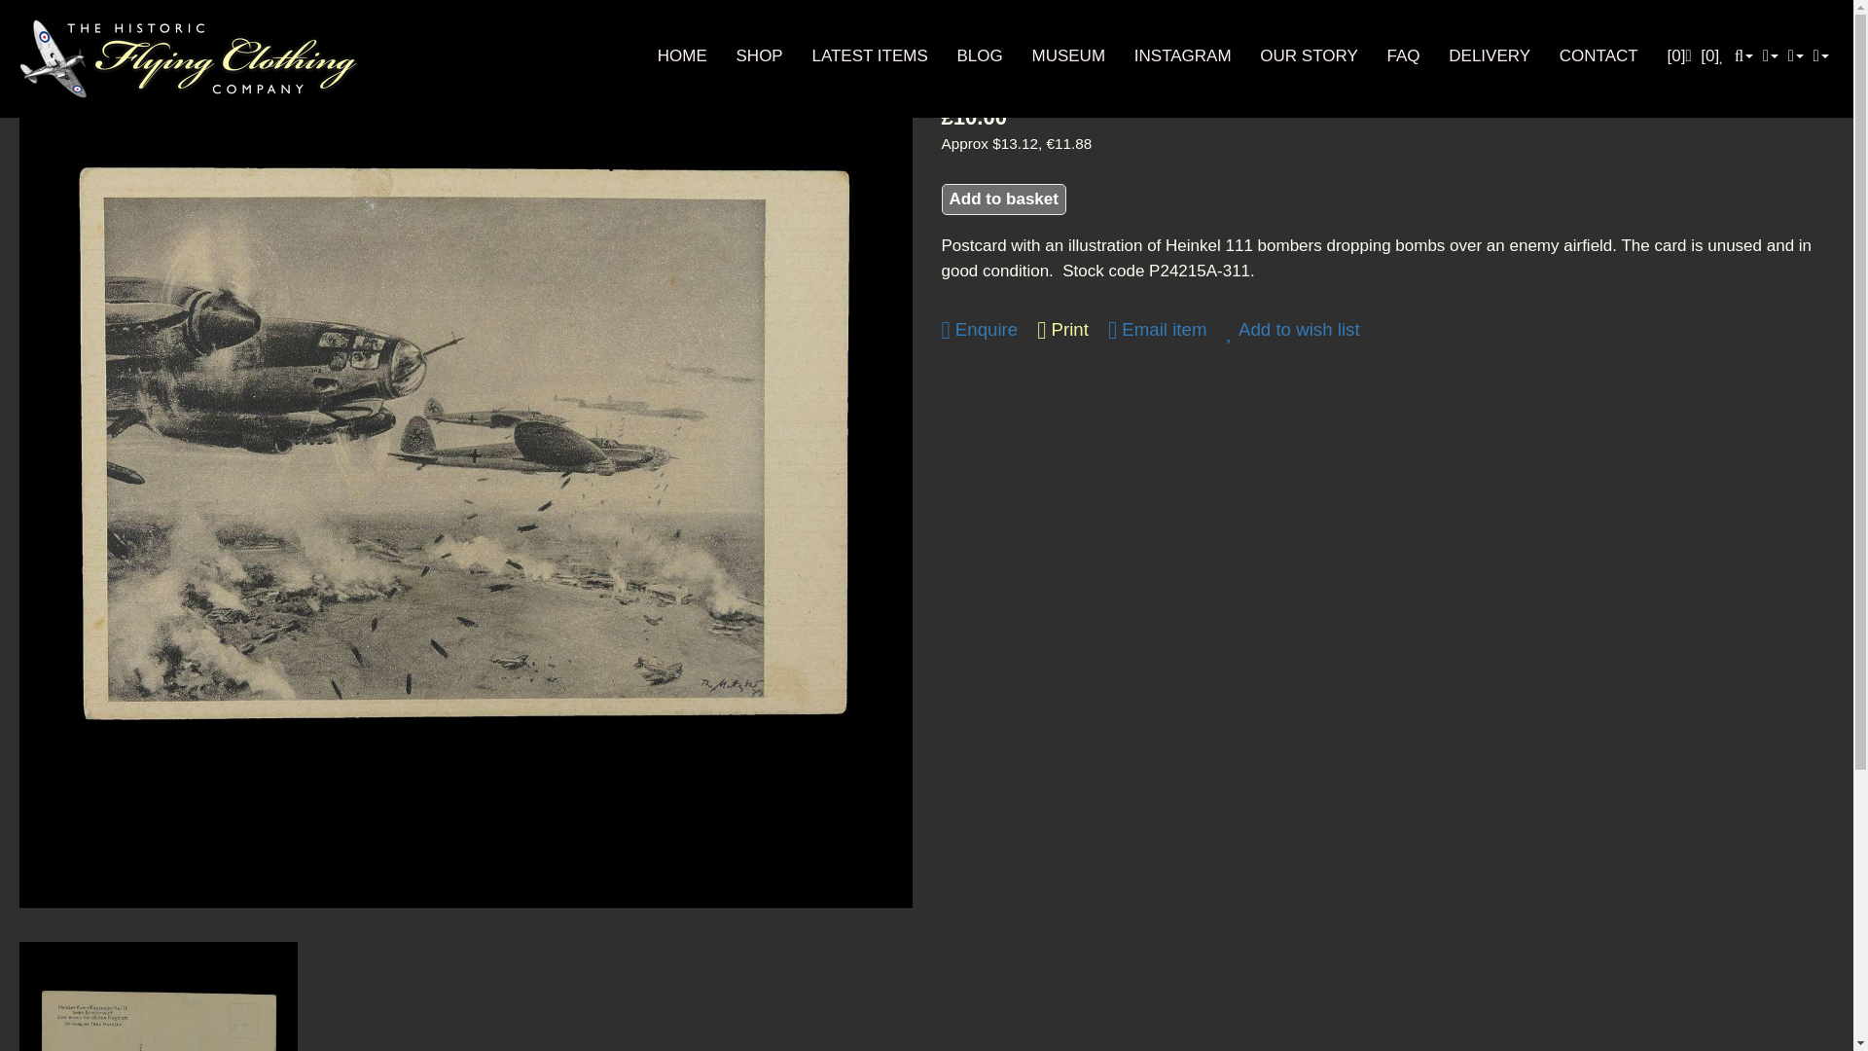  Describe the element at coordinates (1489, 54) in the screenshot. I see `DELIVERY` at that location.